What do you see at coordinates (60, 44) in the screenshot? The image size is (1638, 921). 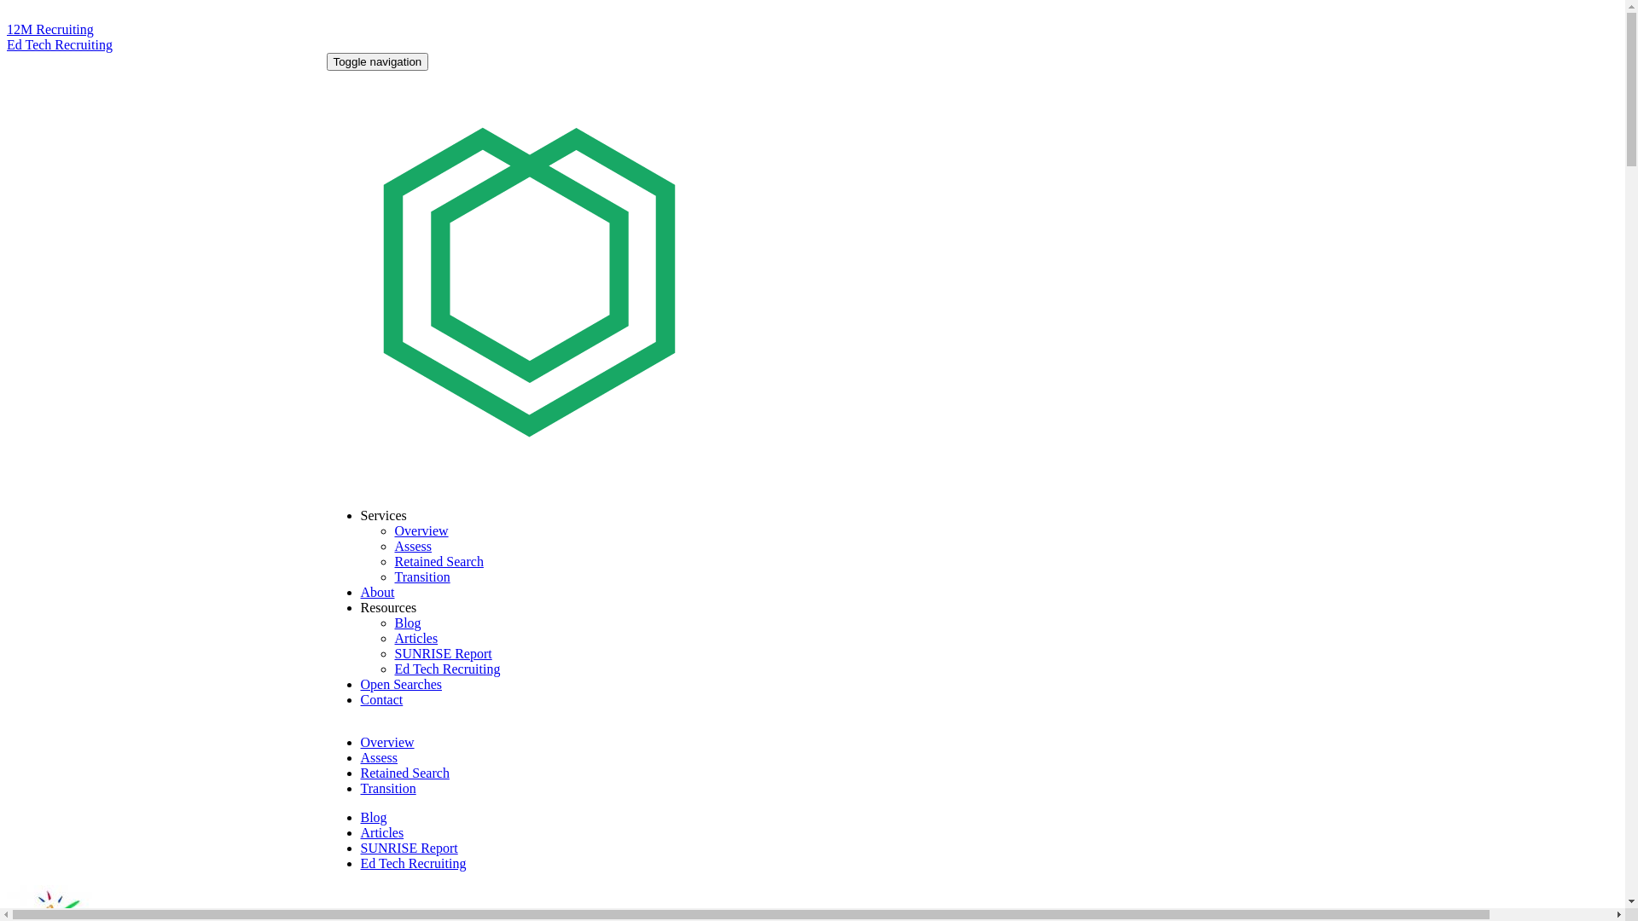 I see `Ed Tech Recruiting` at bounding box center [60, 44].